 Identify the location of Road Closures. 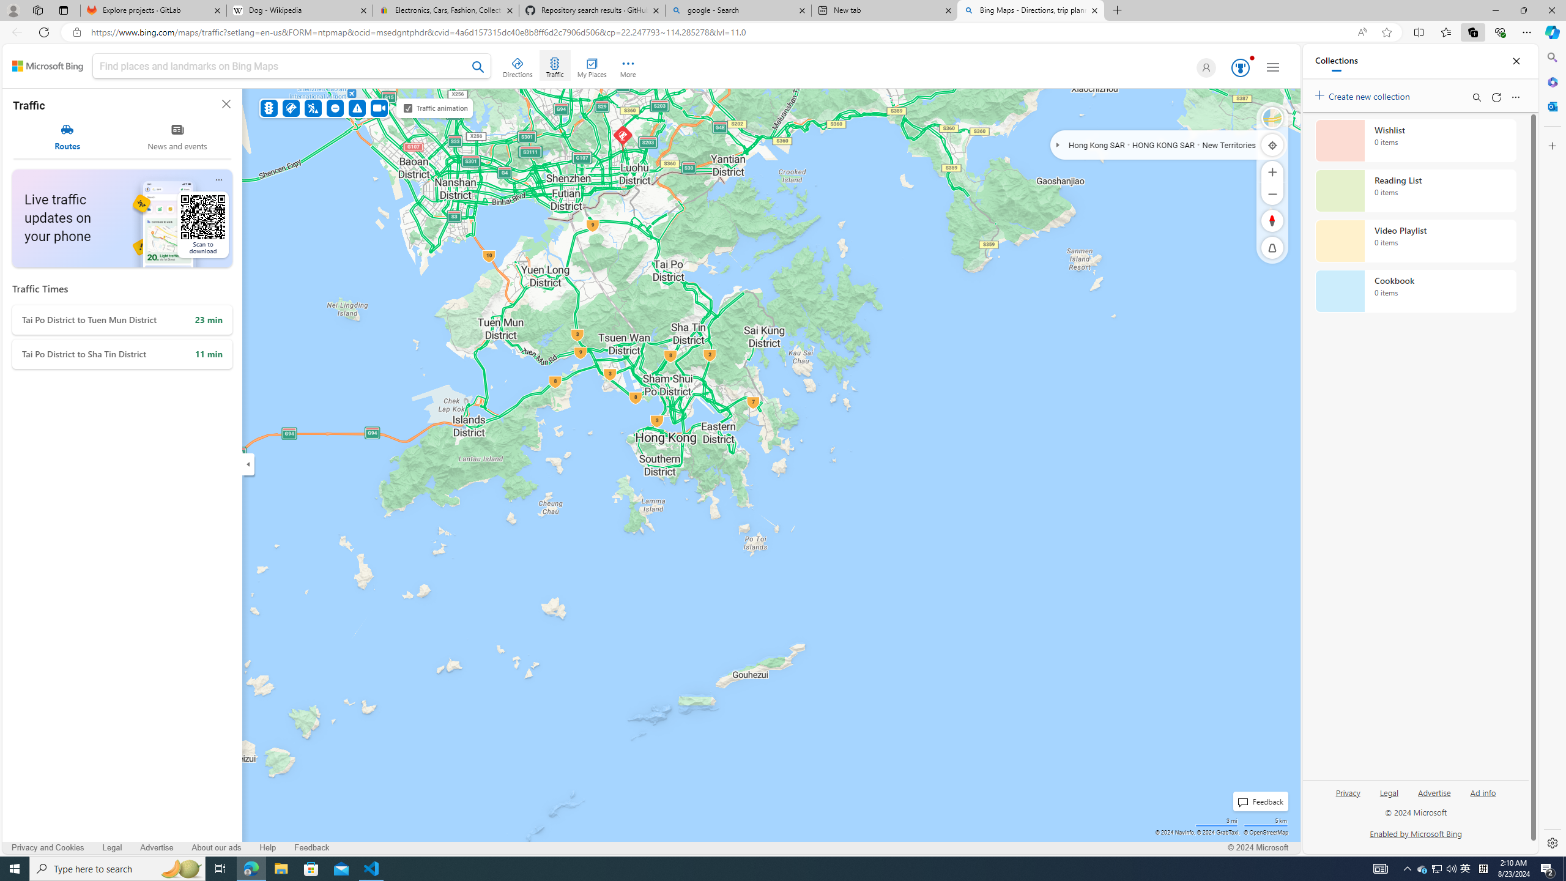
(336, 108).